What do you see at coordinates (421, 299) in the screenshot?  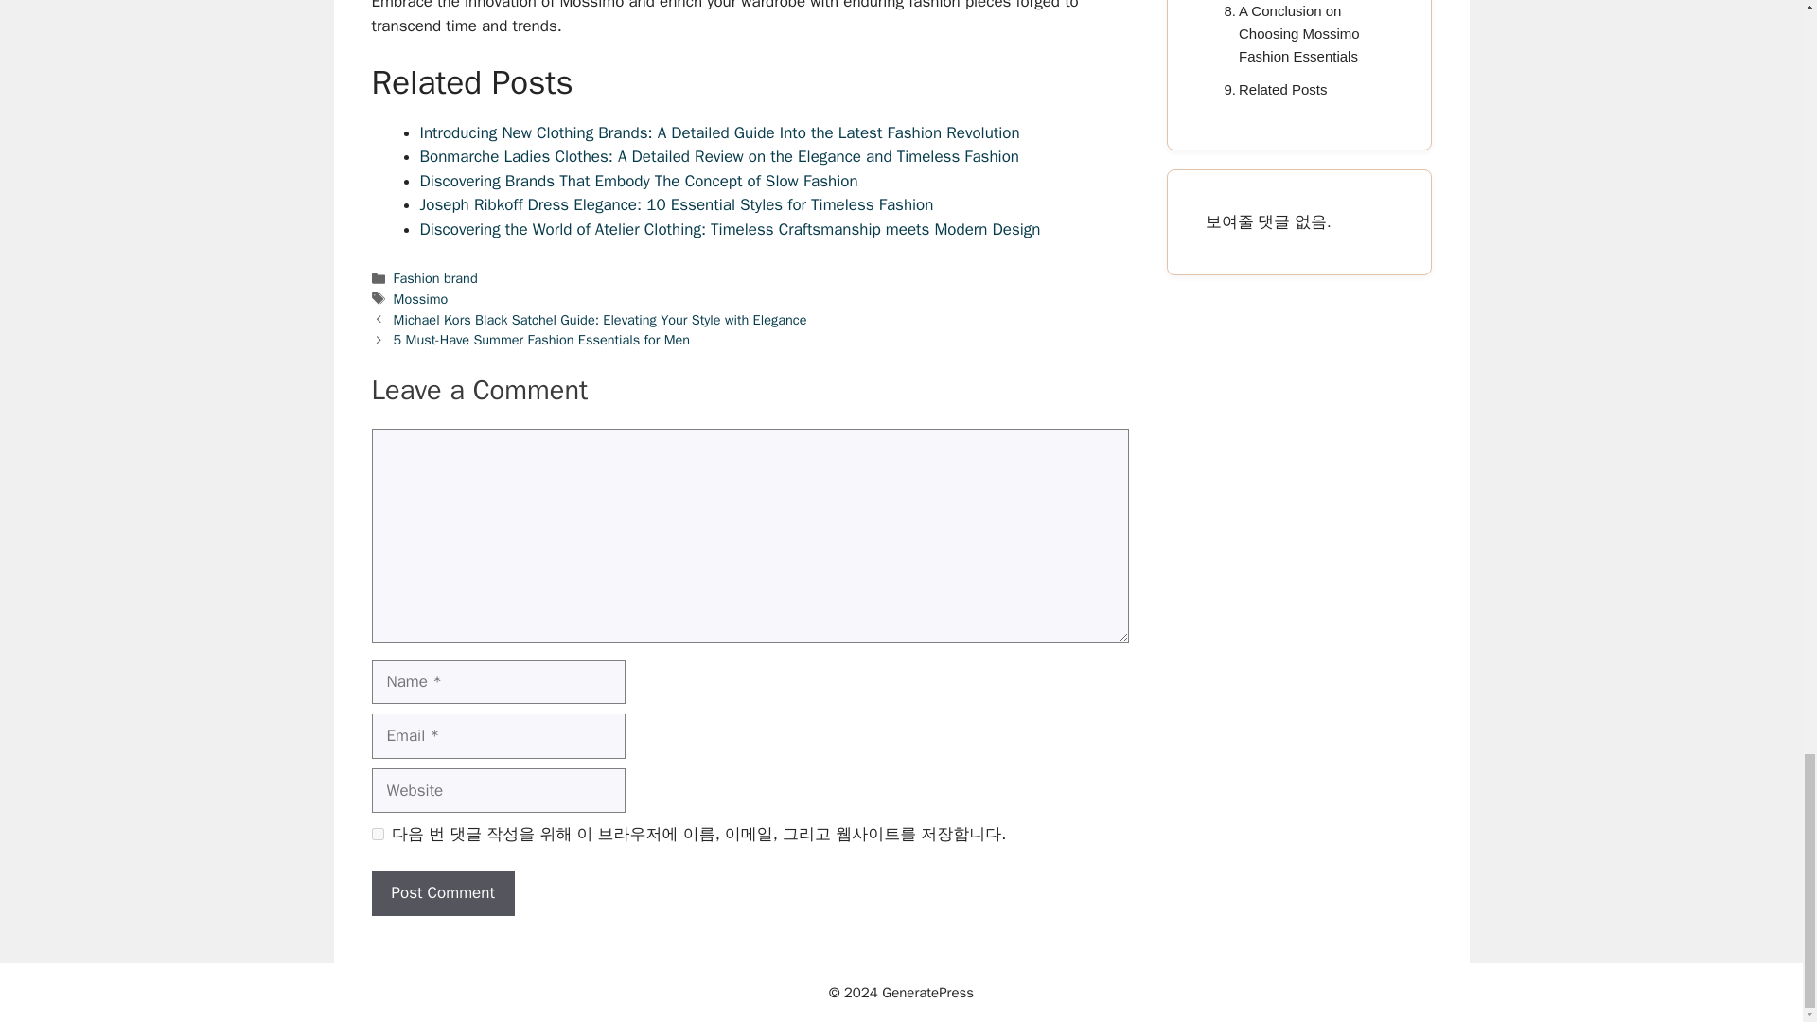 I see `Mossimo` at bounding box center [421, 299].